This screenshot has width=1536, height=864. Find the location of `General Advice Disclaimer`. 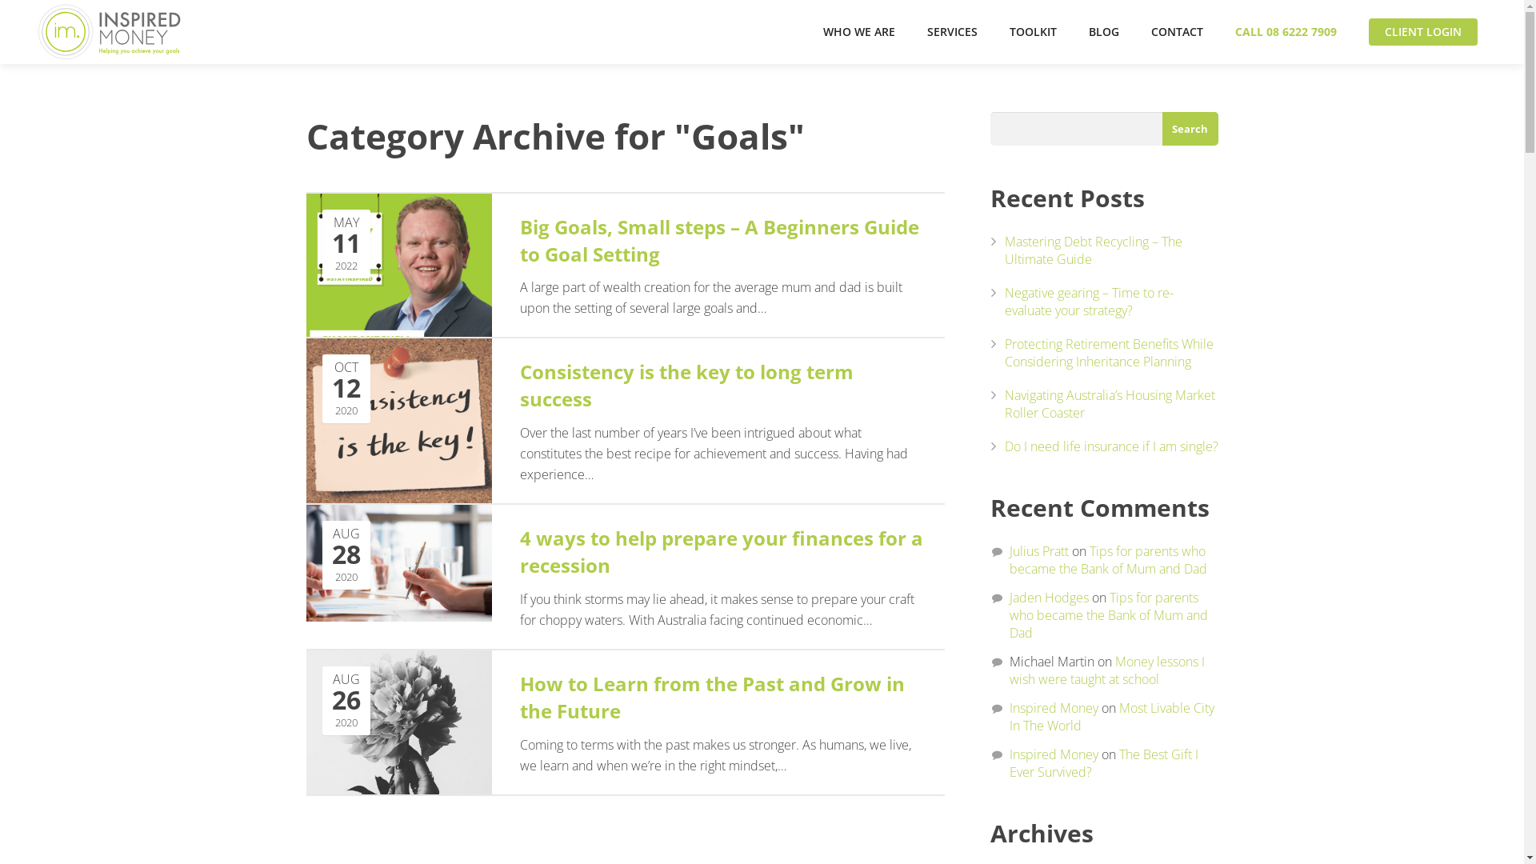

General Advice Disclaimer is located at coordinates (644, 836).